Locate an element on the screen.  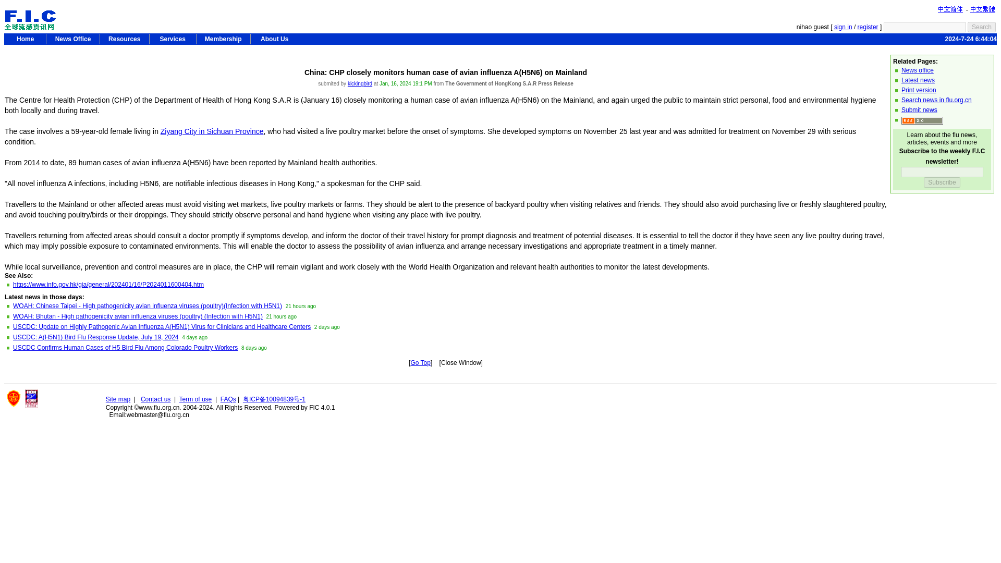
     Services      is located at coordinates (173, 39).